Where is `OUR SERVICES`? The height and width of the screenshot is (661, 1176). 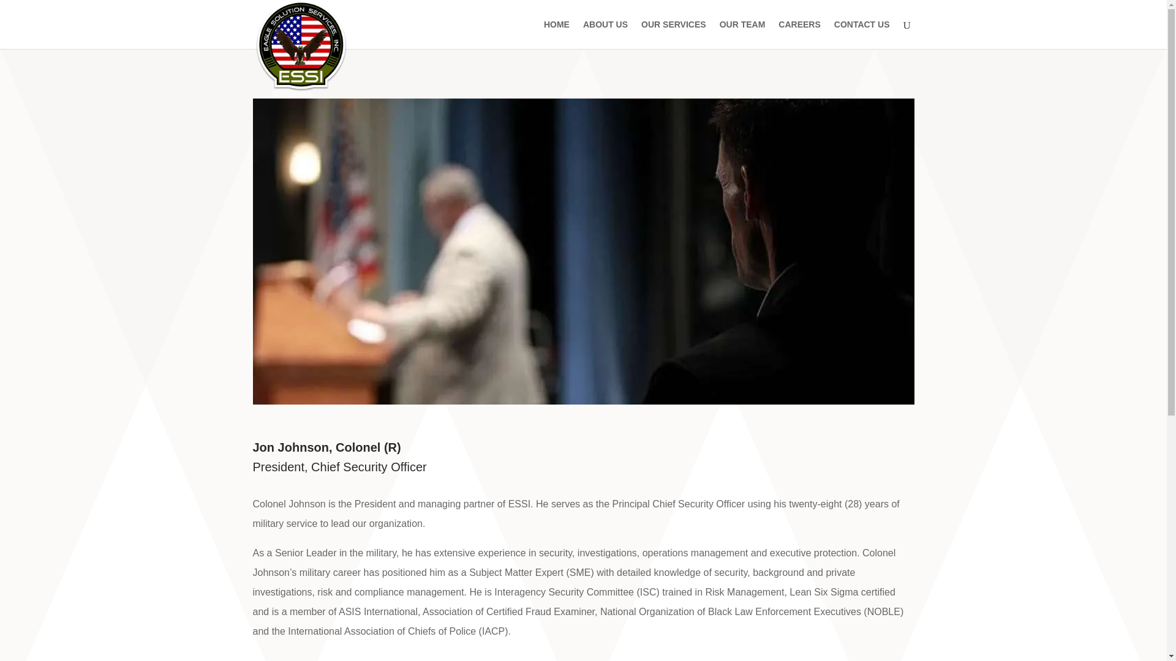 OUR SERVICES is located at coordinates (674, 34).